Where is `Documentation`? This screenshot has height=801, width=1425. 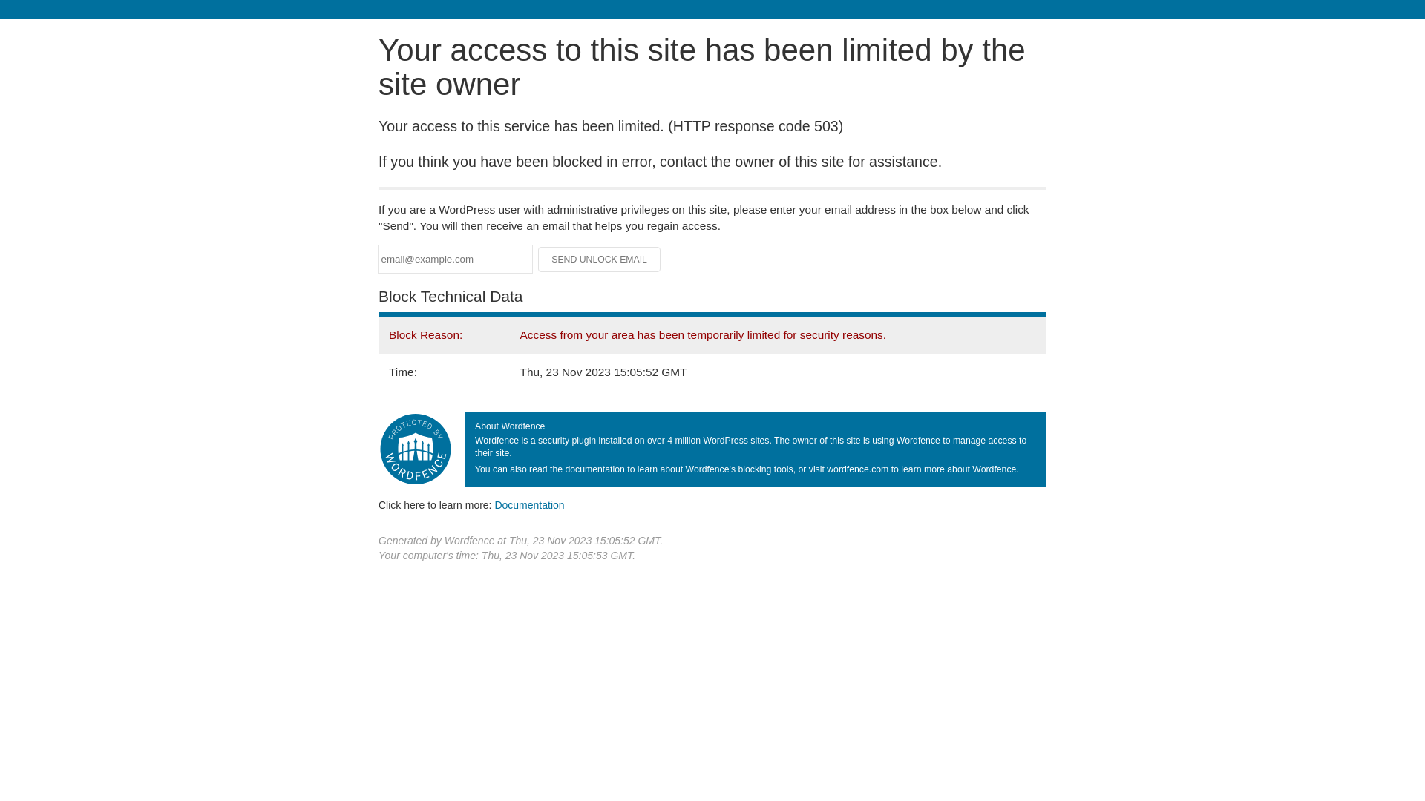 Documentation is located at coordinates (529, 505).